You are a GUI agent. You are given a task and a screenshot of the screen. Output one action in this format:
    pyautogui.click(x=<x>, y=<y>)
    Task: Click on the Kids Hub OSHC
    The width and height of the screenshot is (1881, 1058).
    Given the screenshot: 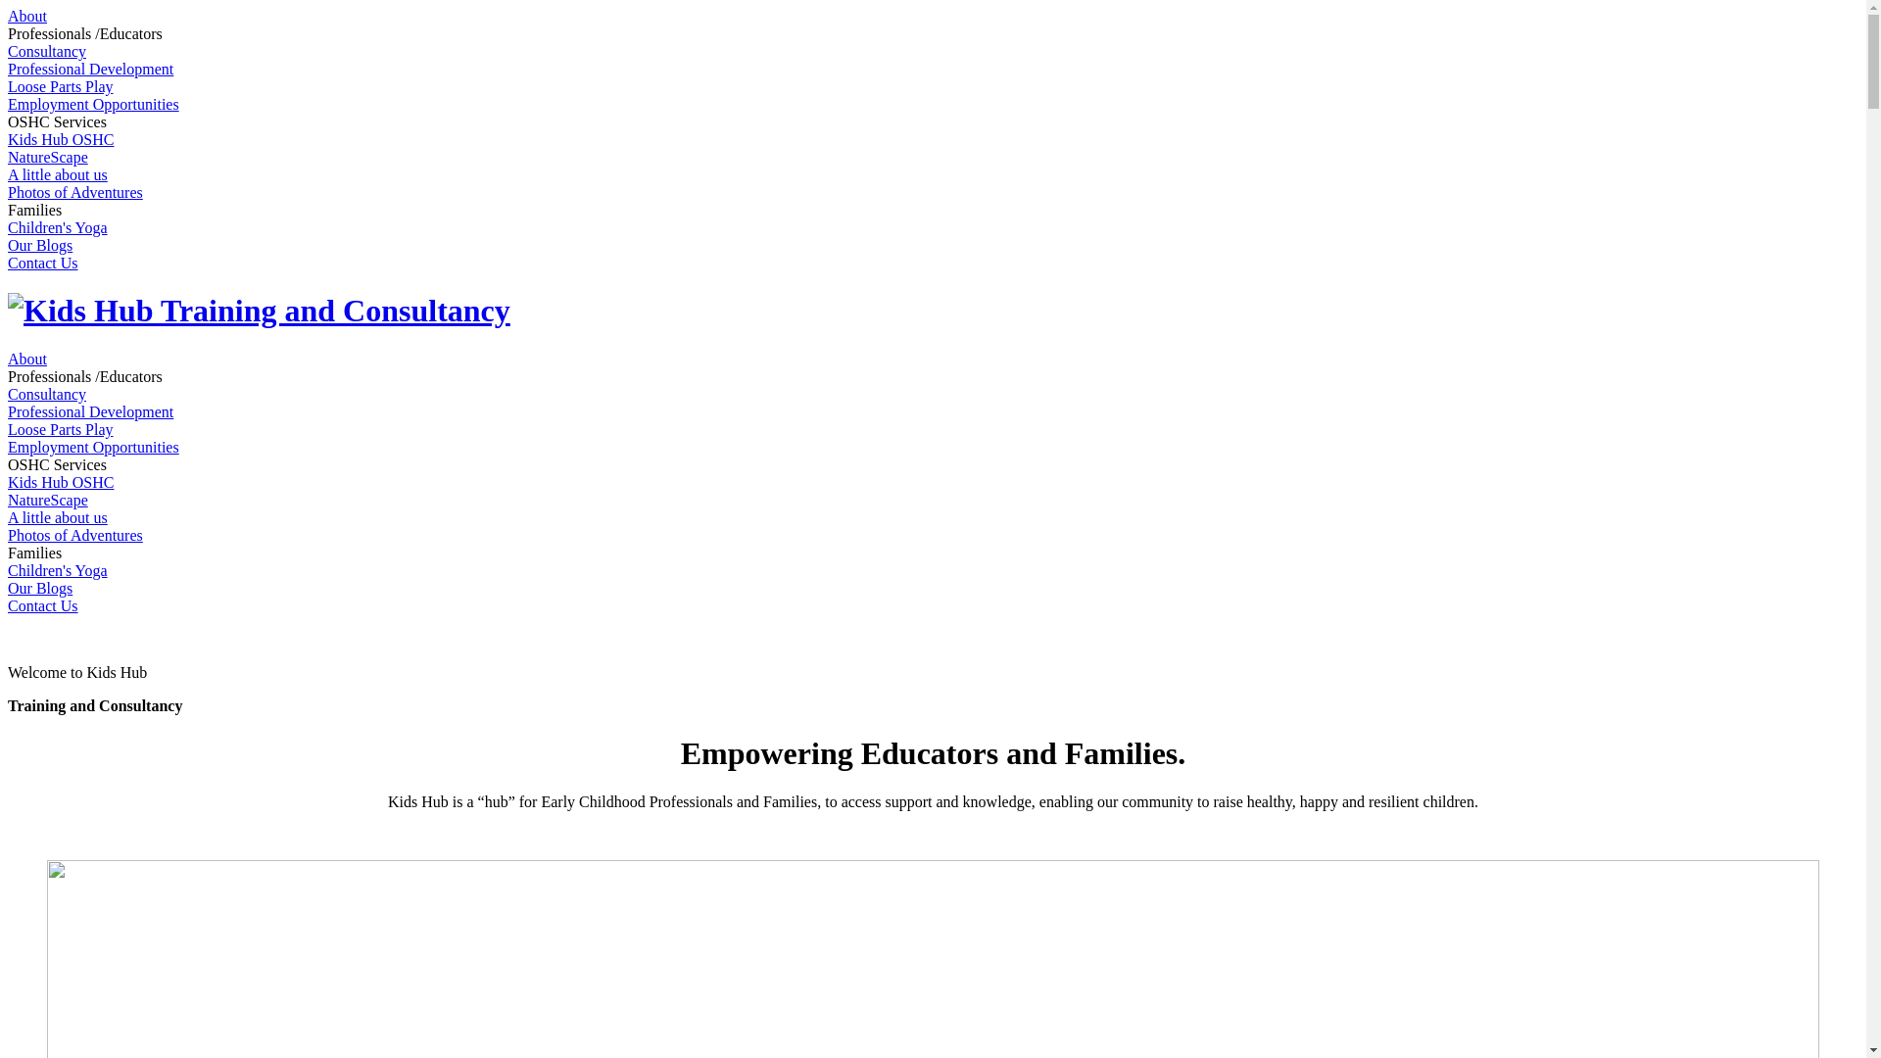 What is the action you would take?
    pyautogui.click(x=61, y=139)
    